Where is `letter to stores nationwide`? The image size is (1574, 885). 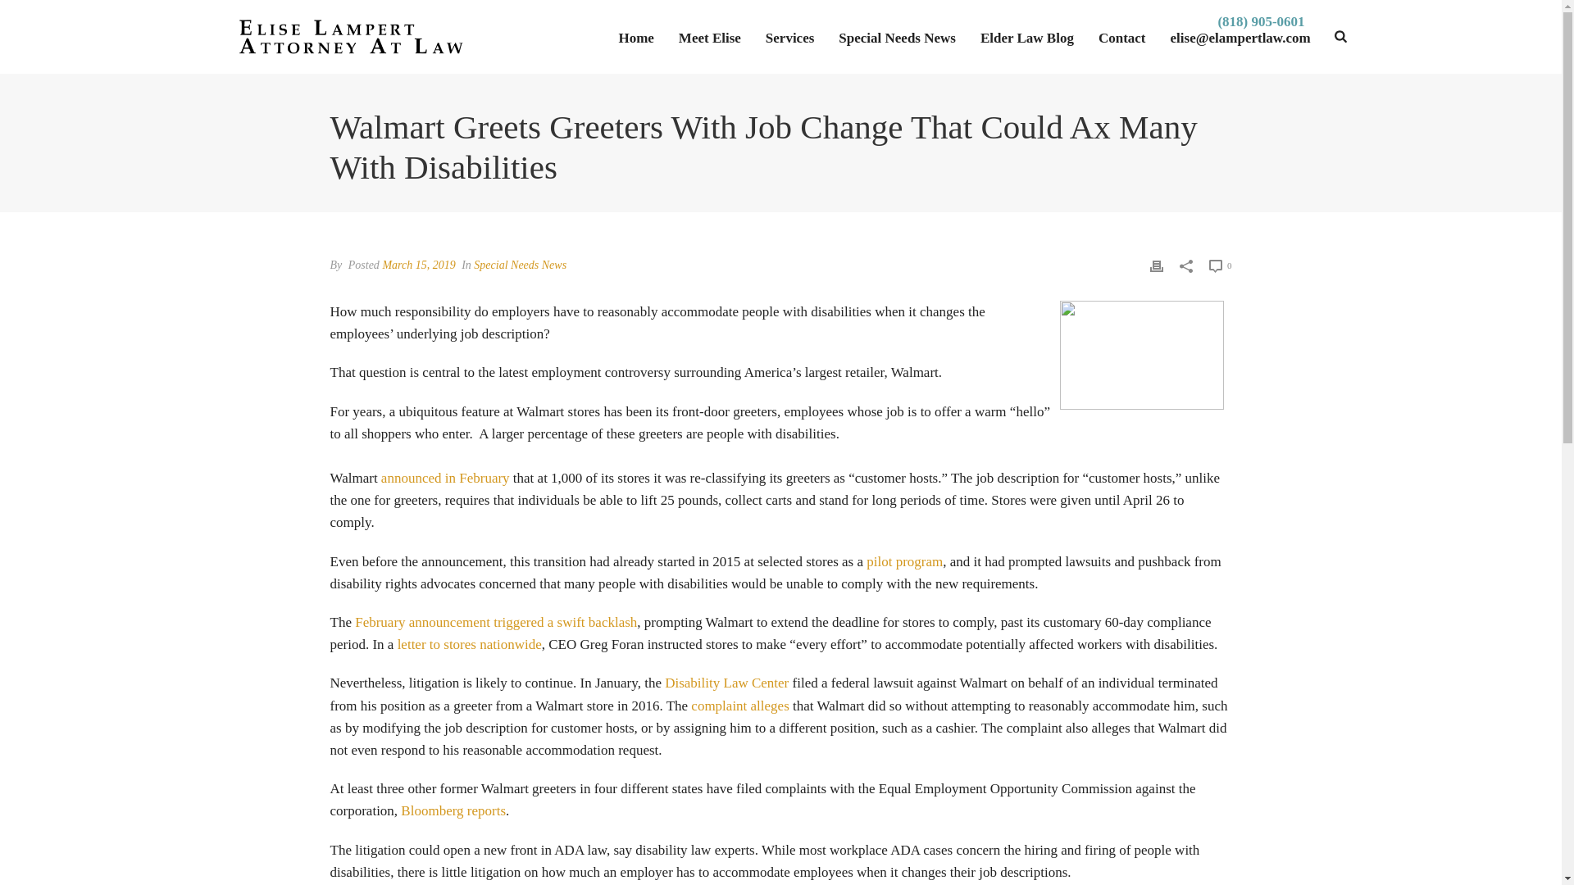 letter to stores nationwide is located at coordinates (469, 644).